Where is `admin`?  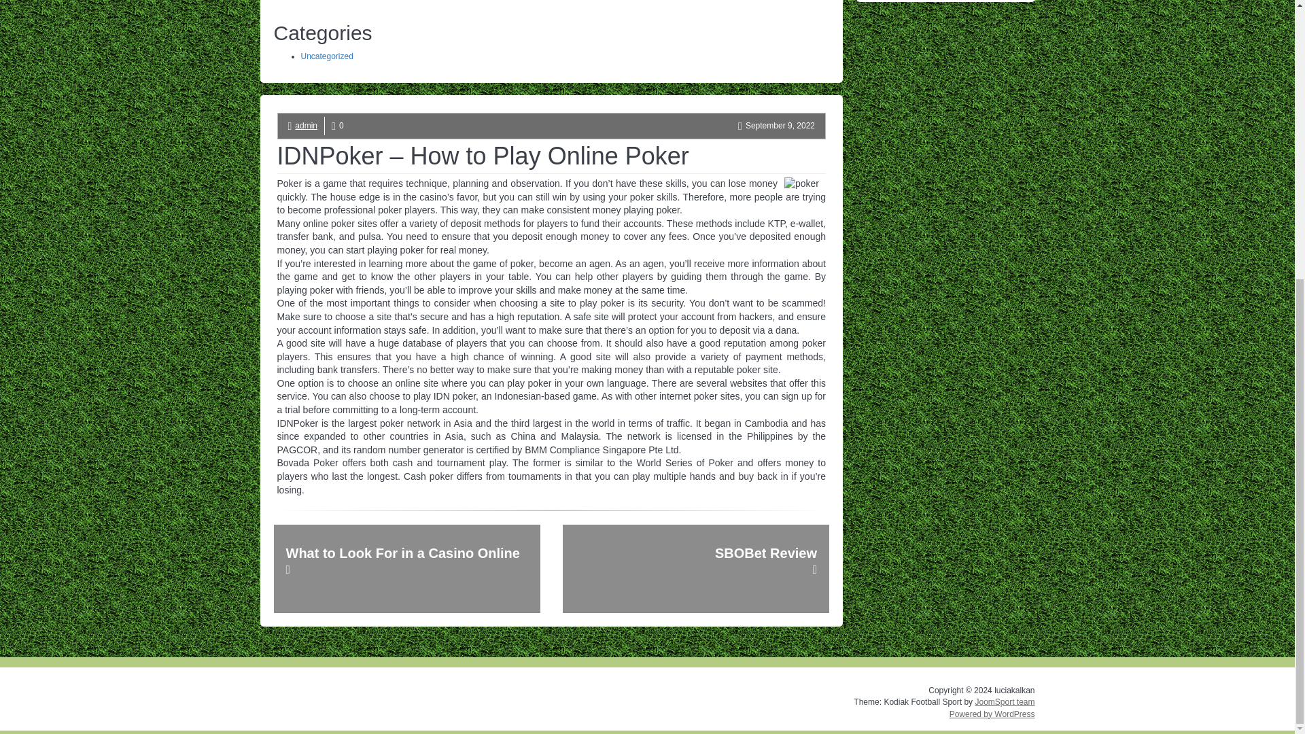
admin is located at coordinates (306, 126).